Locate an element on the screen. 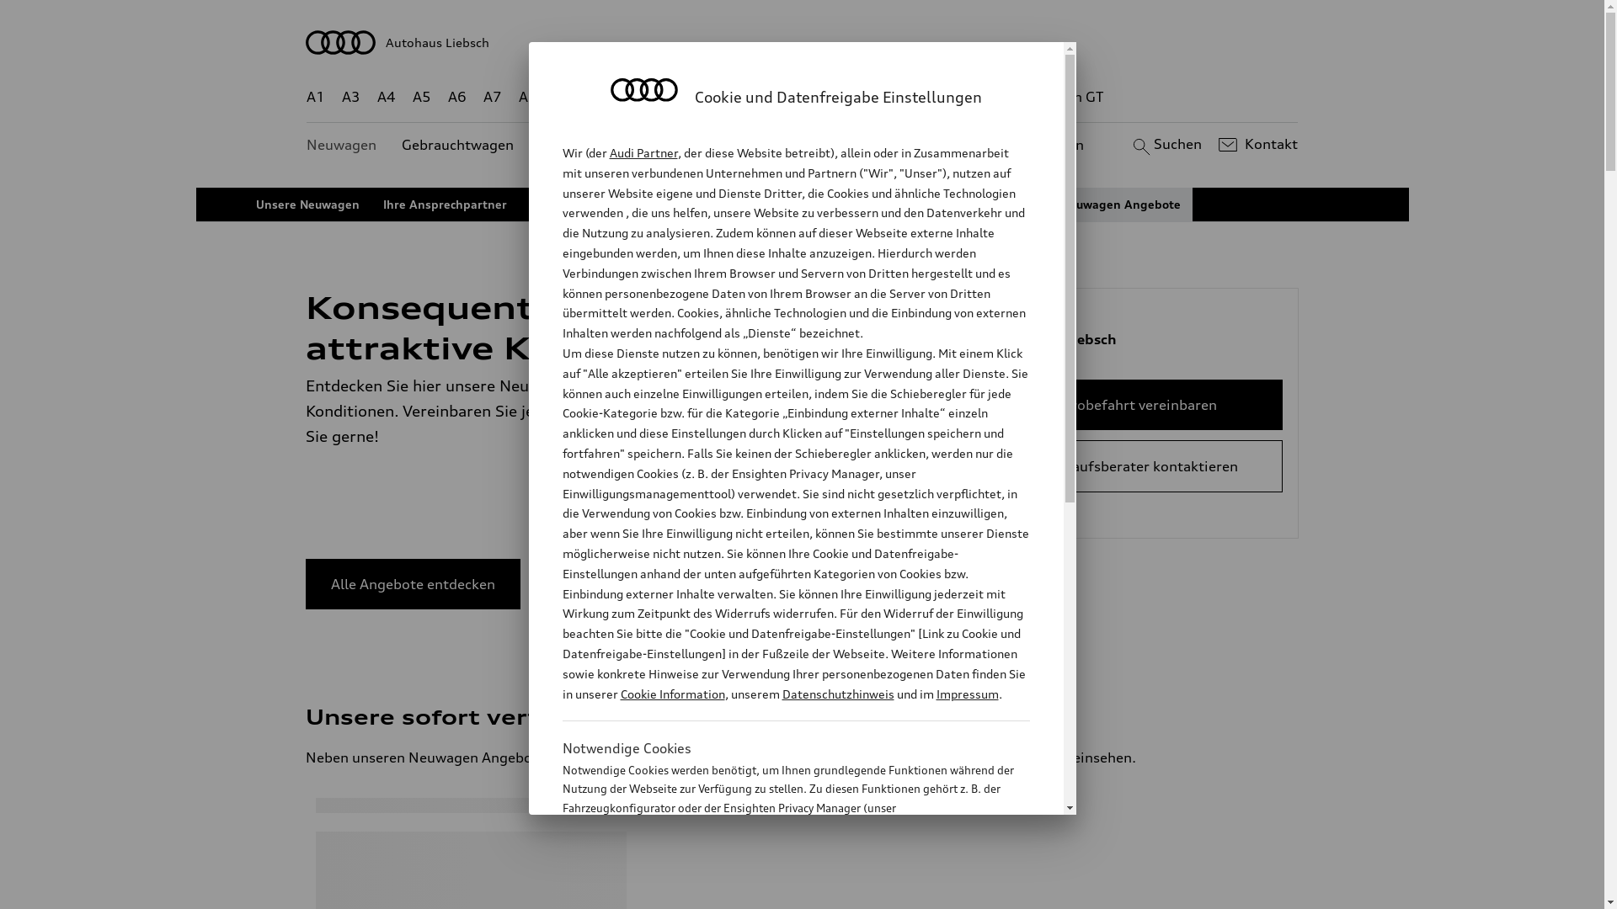 Image resolution: width=1617 pixels, height=909 pixels. RS is located at coordinates (957, 98).